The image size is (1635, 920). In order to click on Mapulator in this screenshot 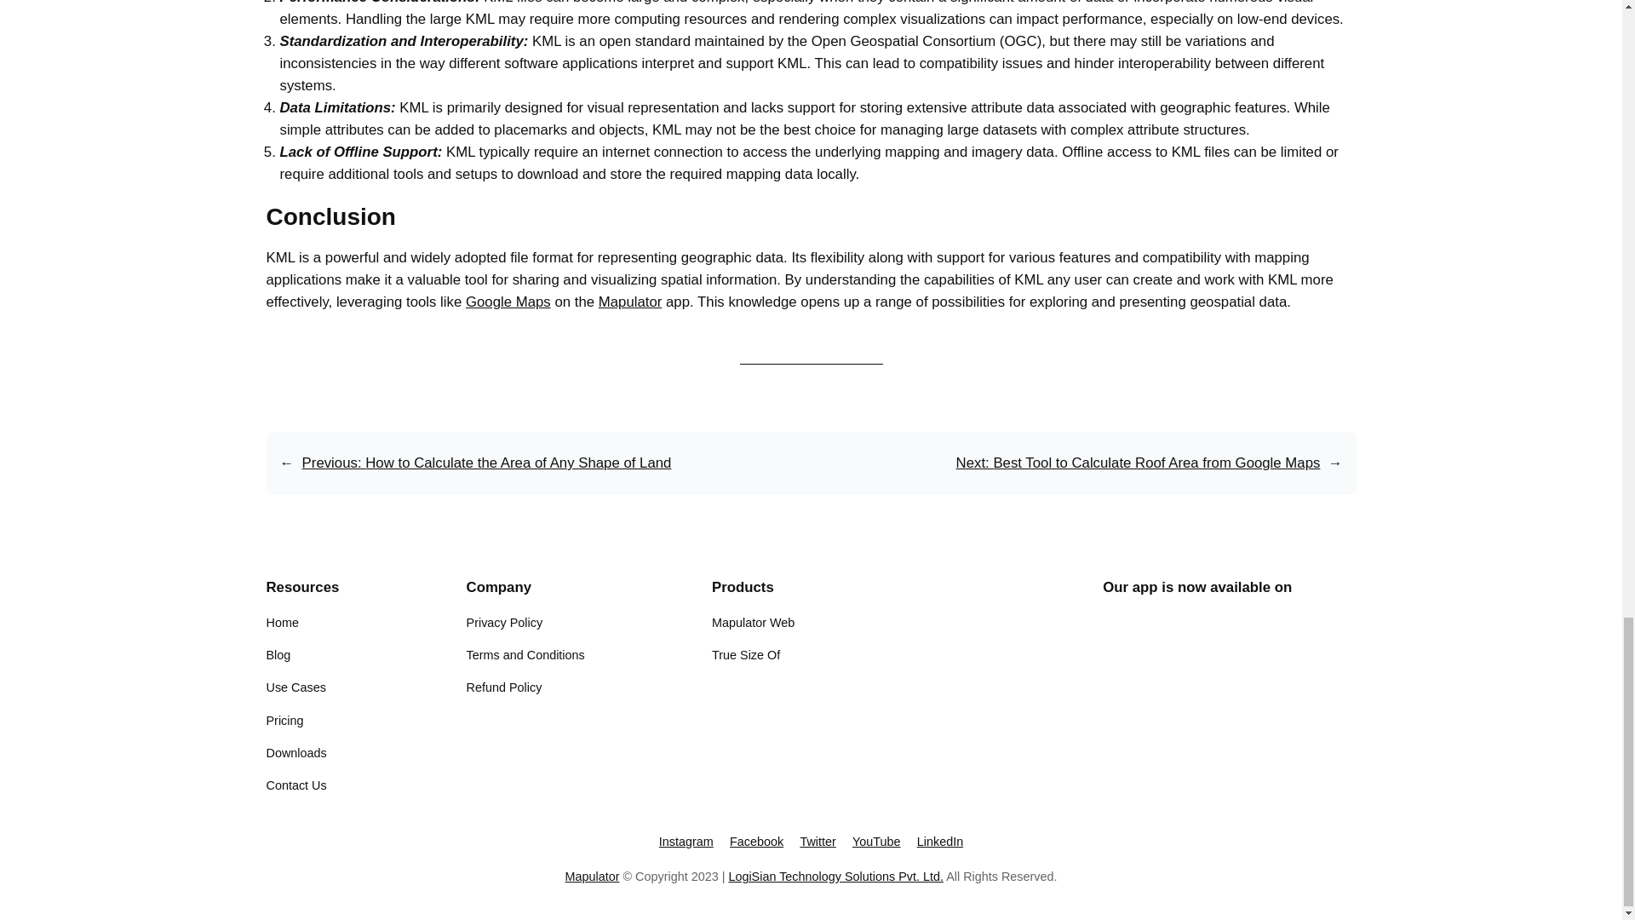, I will do `click(630, 302)`.